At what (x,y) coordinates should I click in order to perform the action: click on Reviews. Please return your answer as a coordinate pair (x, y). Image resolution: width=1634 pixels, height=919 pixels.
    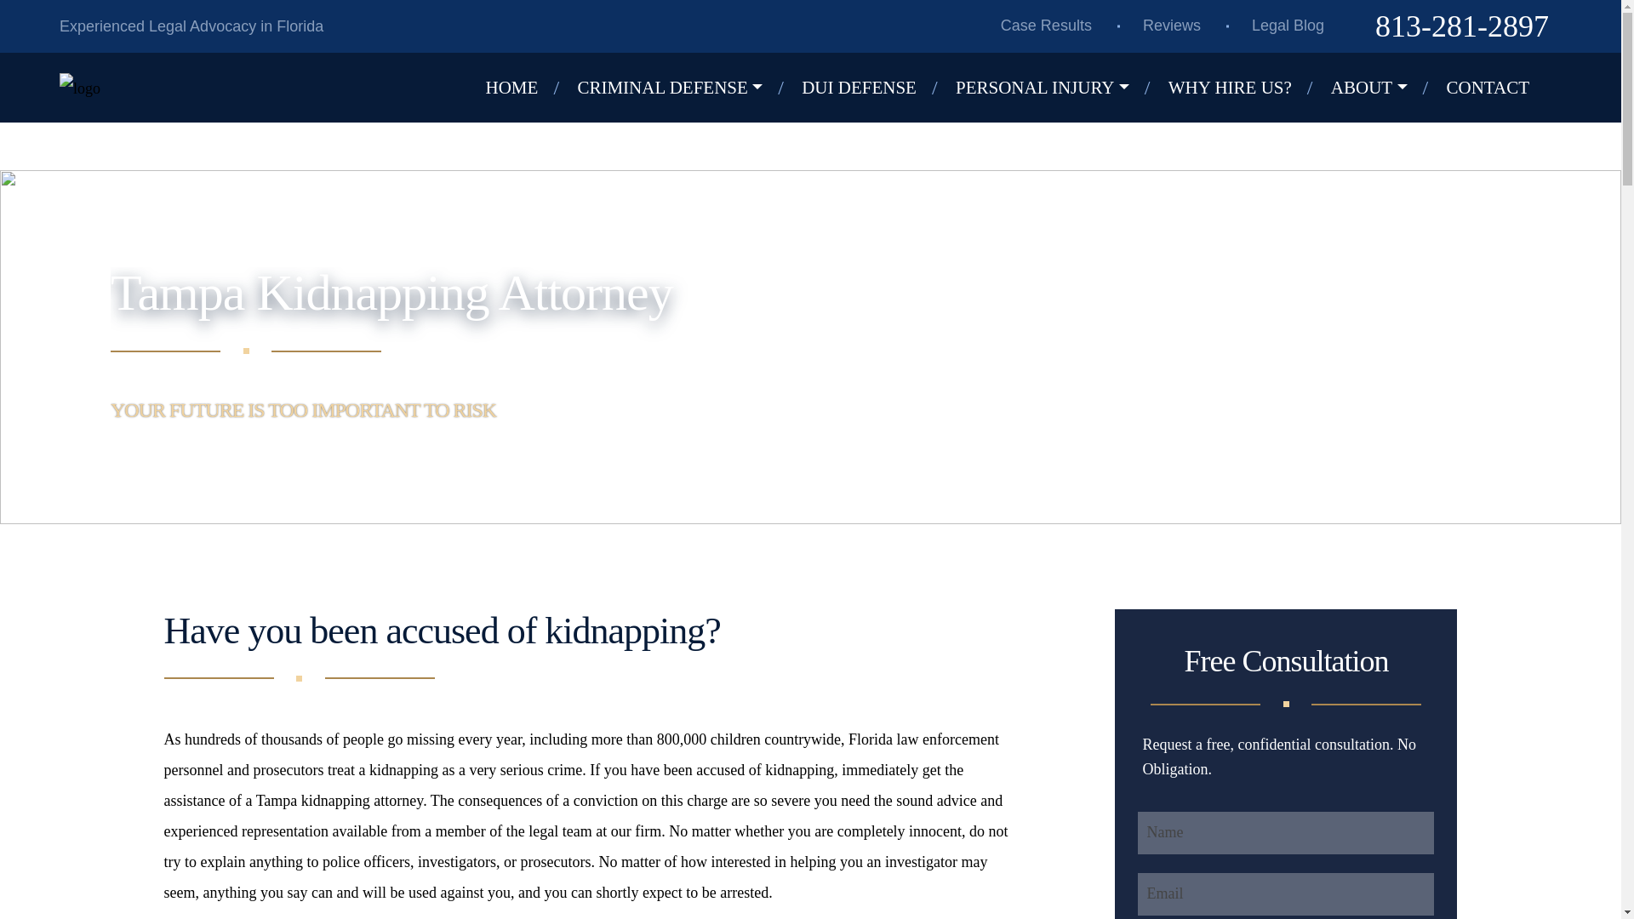
    Looking at the image, I should click on (1172, 26).